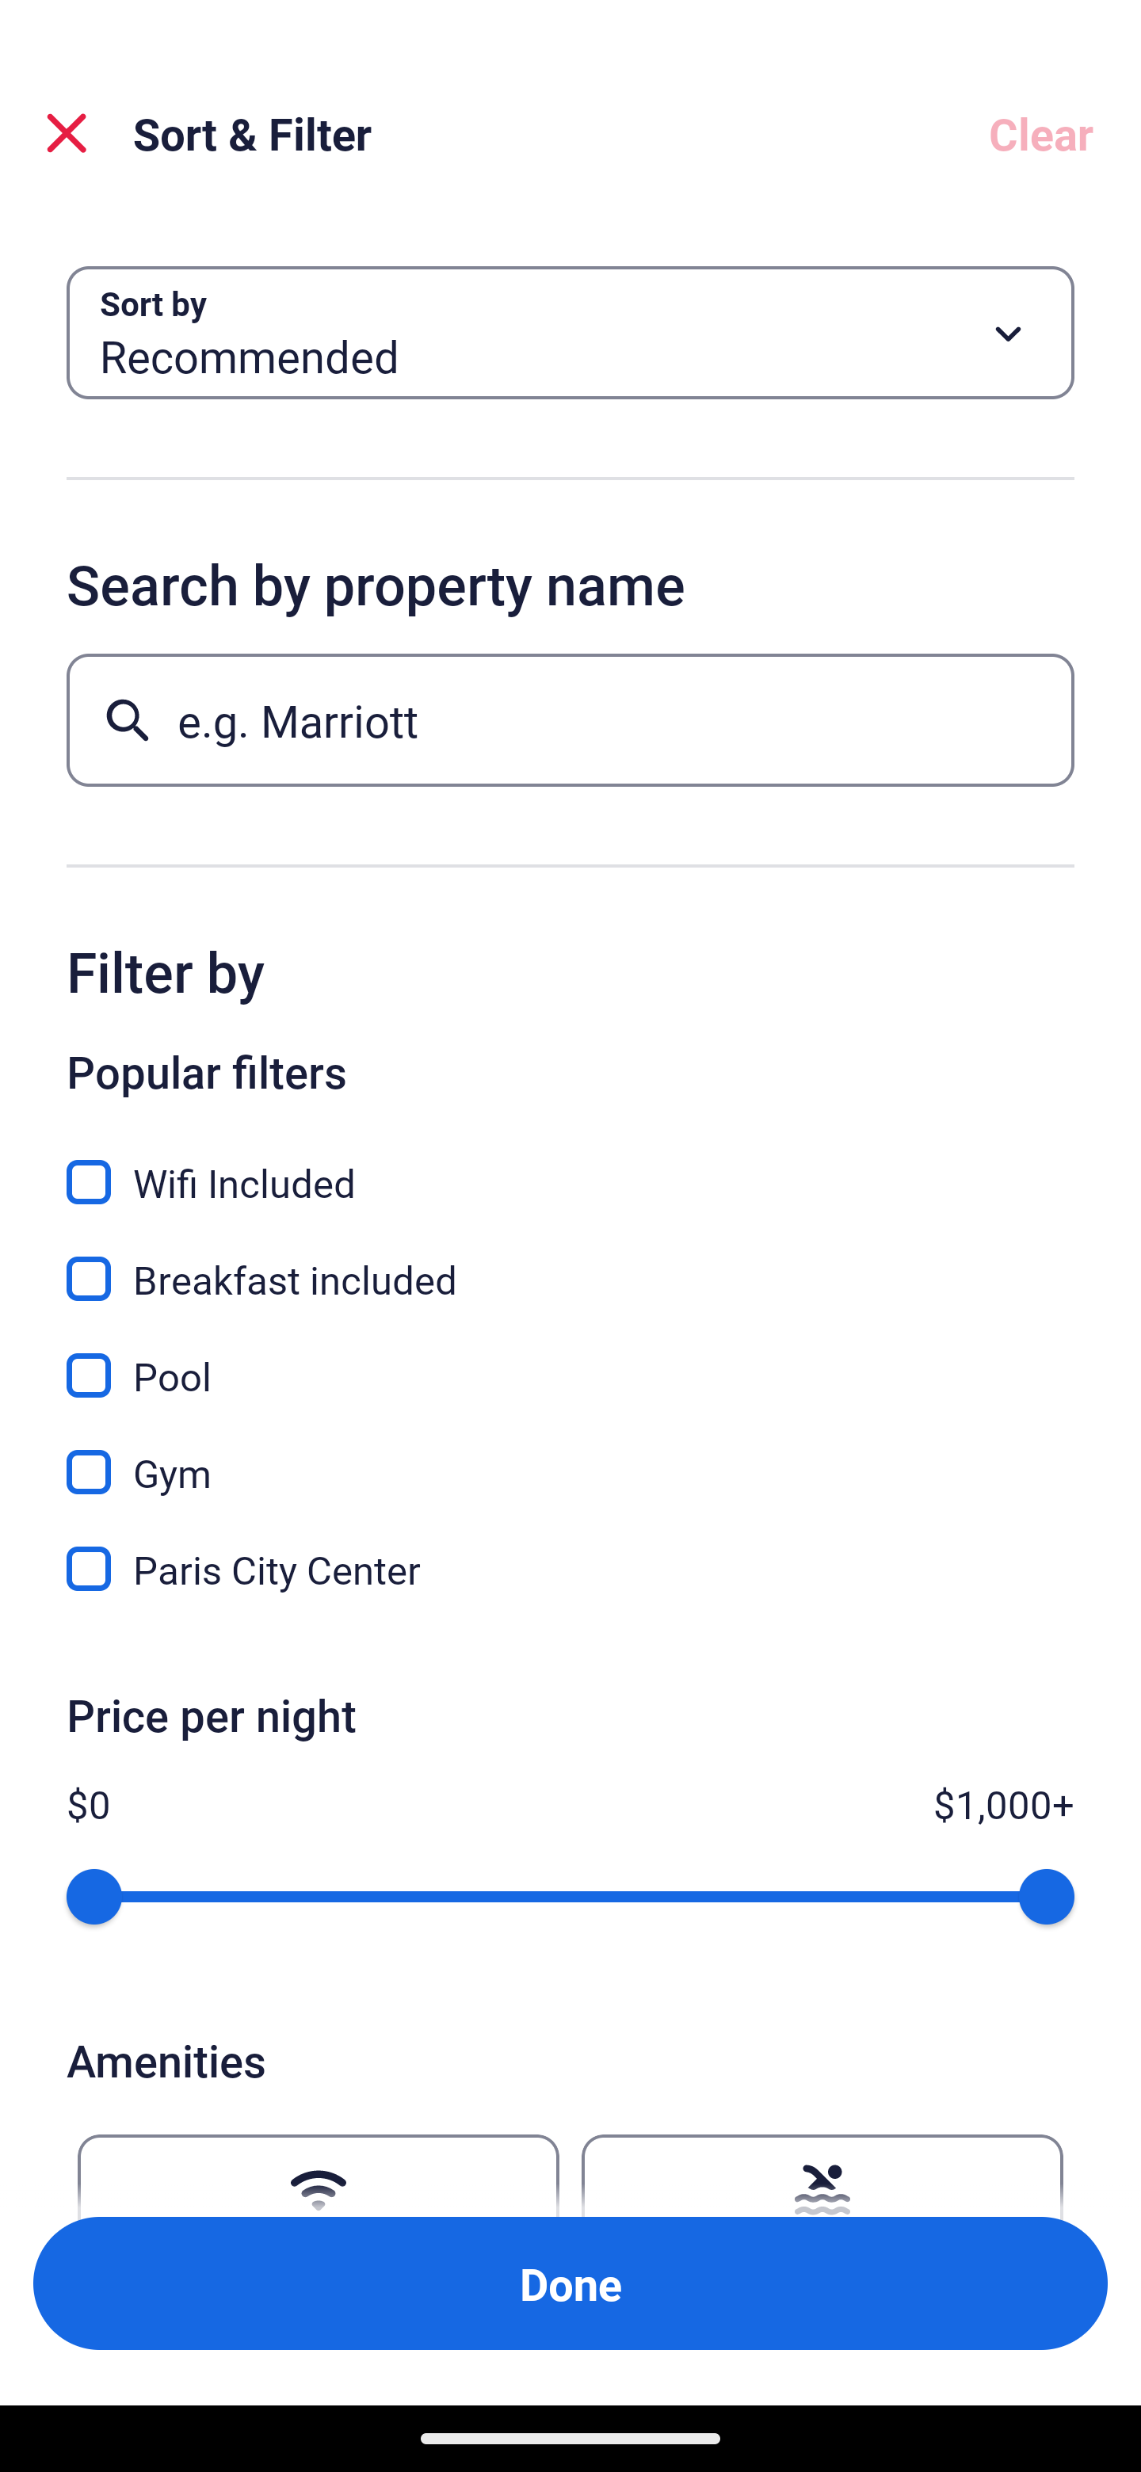  I want to click on Clear, so click(1041, 133).